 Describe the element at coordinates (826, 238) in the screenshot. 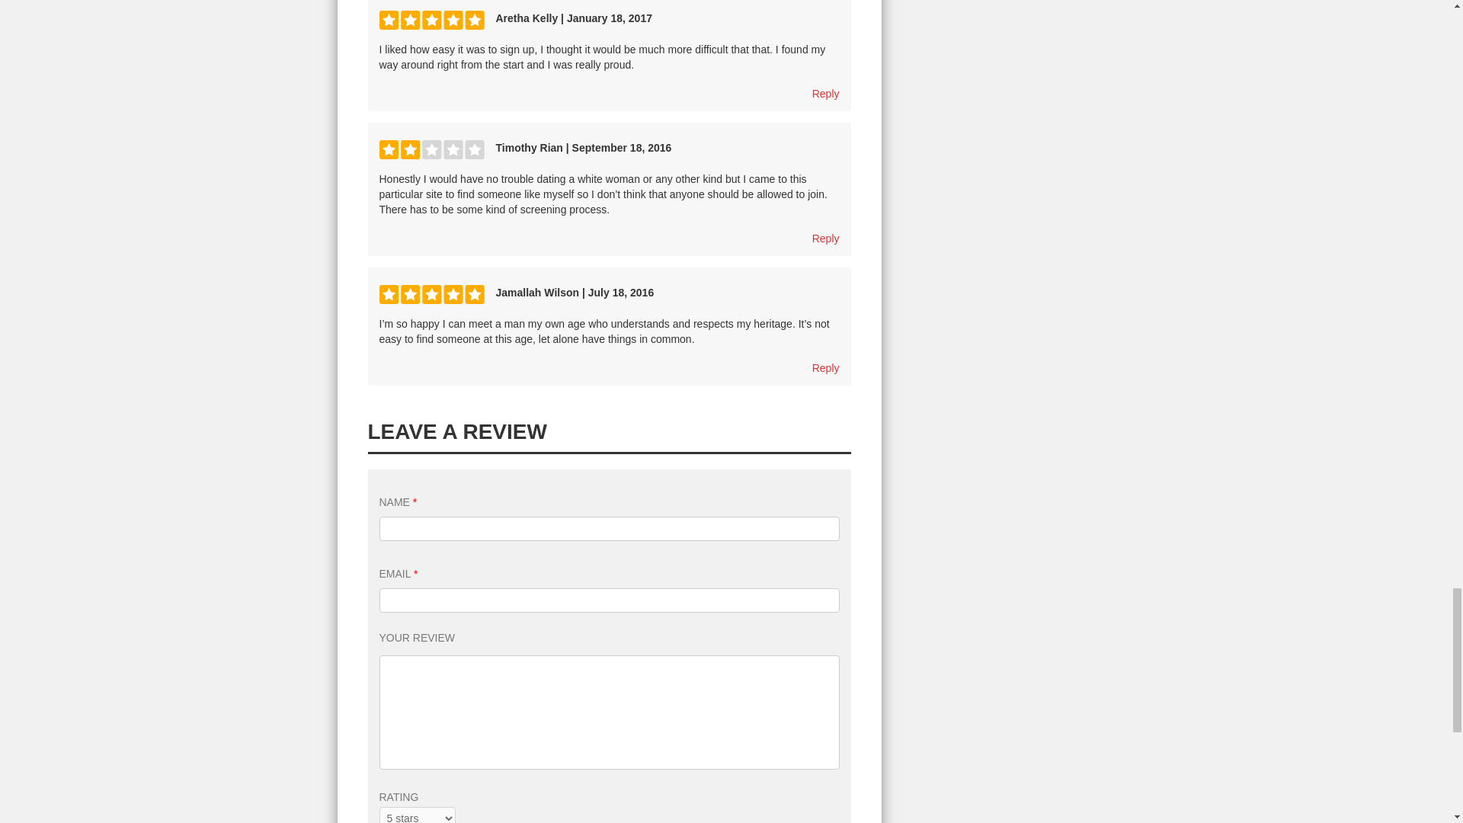

I see `Reply` at that location.